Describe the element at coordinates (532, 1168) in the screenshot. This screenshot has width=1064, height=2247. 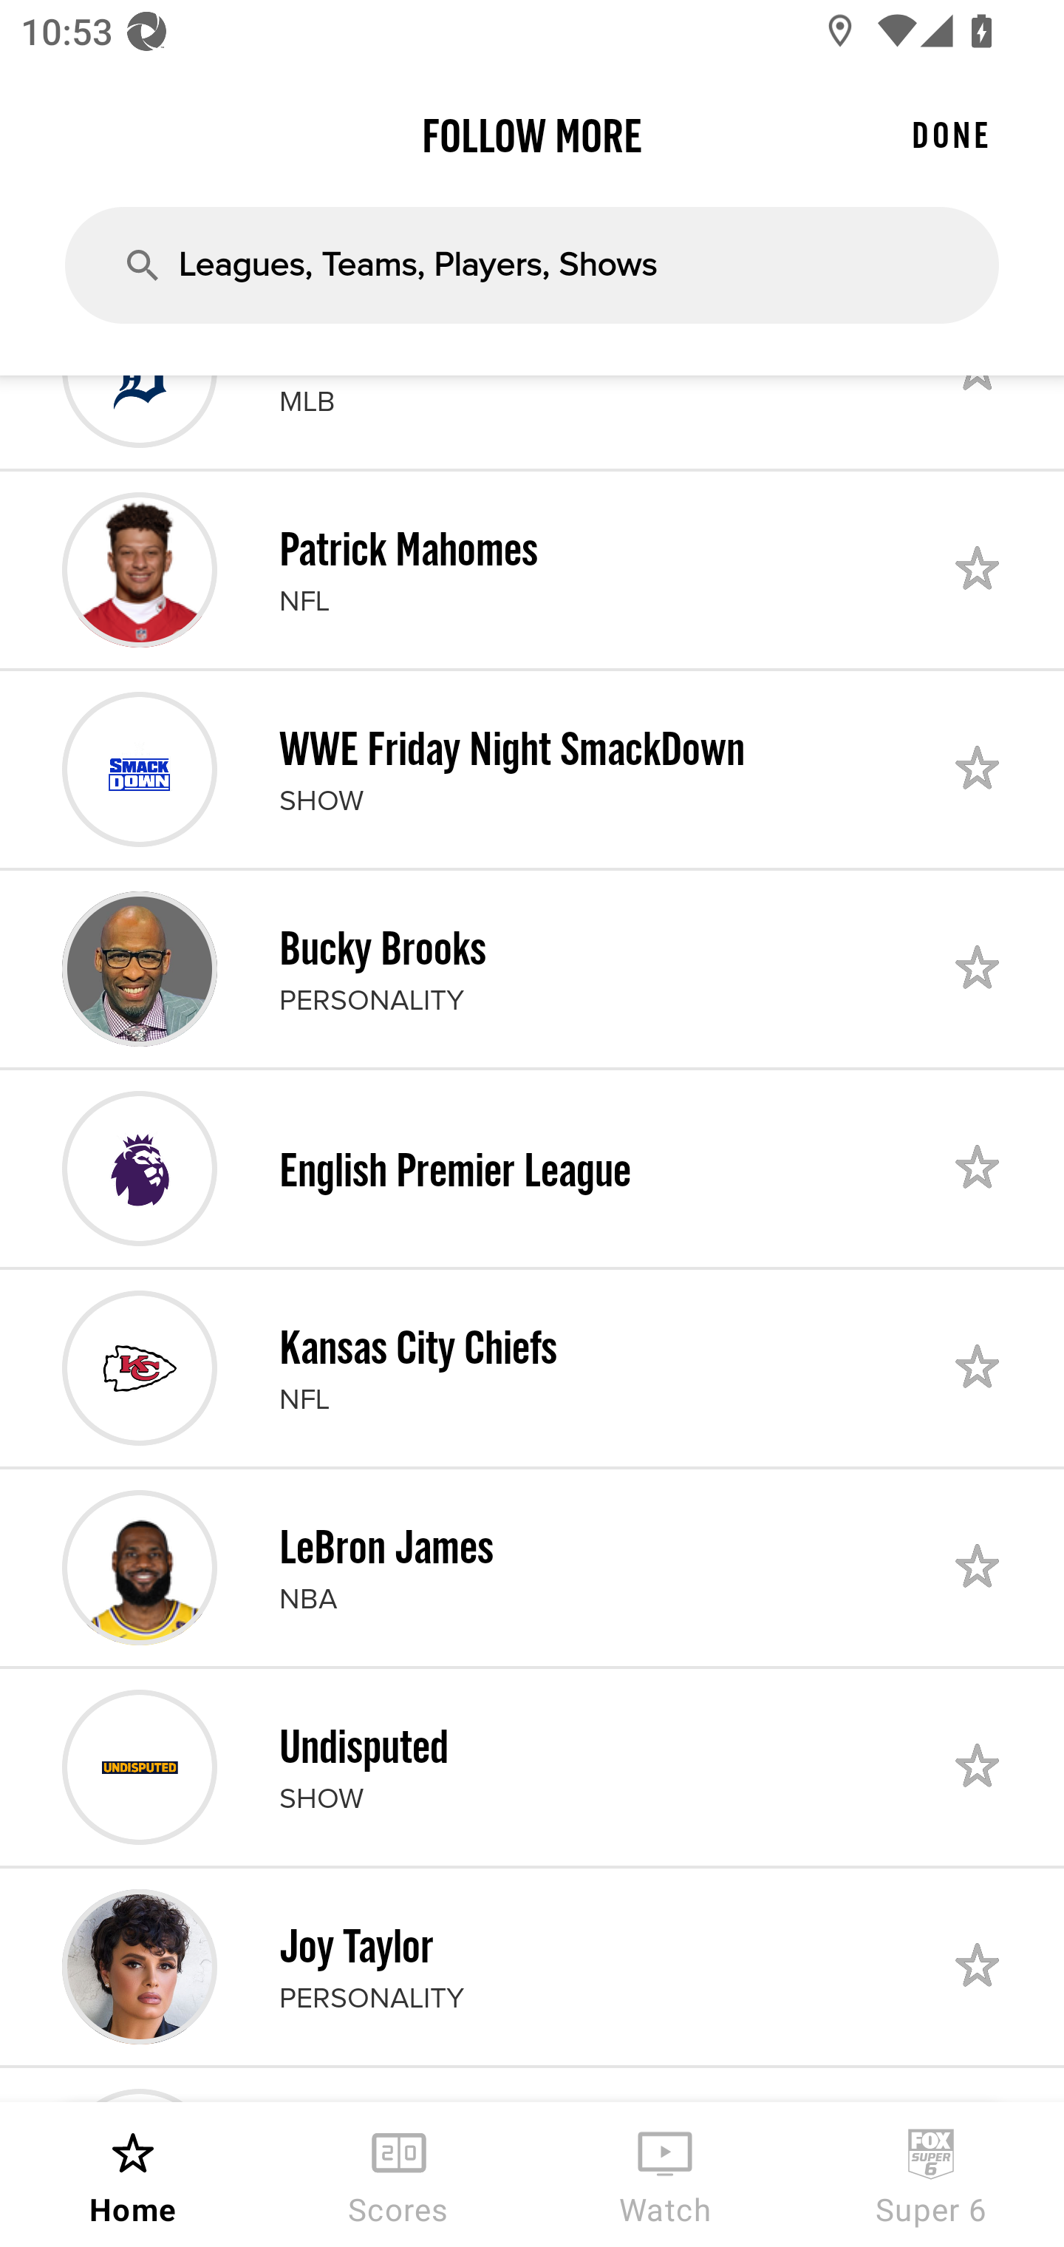
I see `English Premier League` at that location.